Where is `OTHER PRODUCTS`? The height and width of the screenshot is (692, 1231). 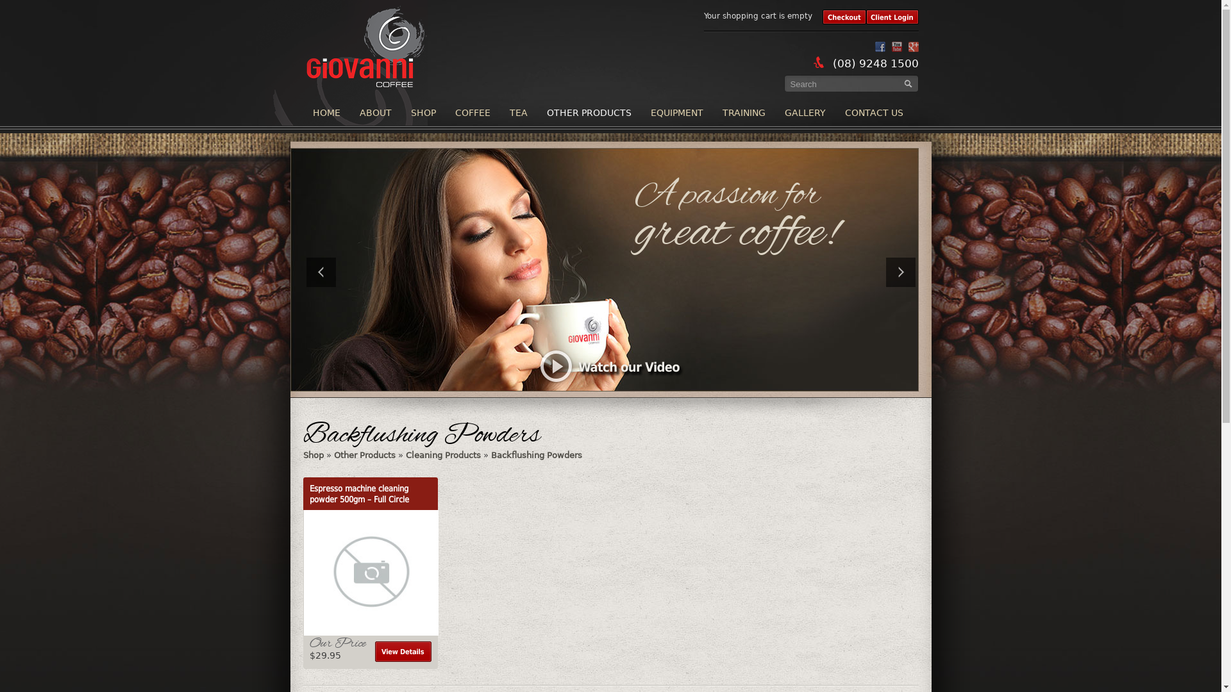
OTHER PRODUCTS is located at coordinates (589, 113).